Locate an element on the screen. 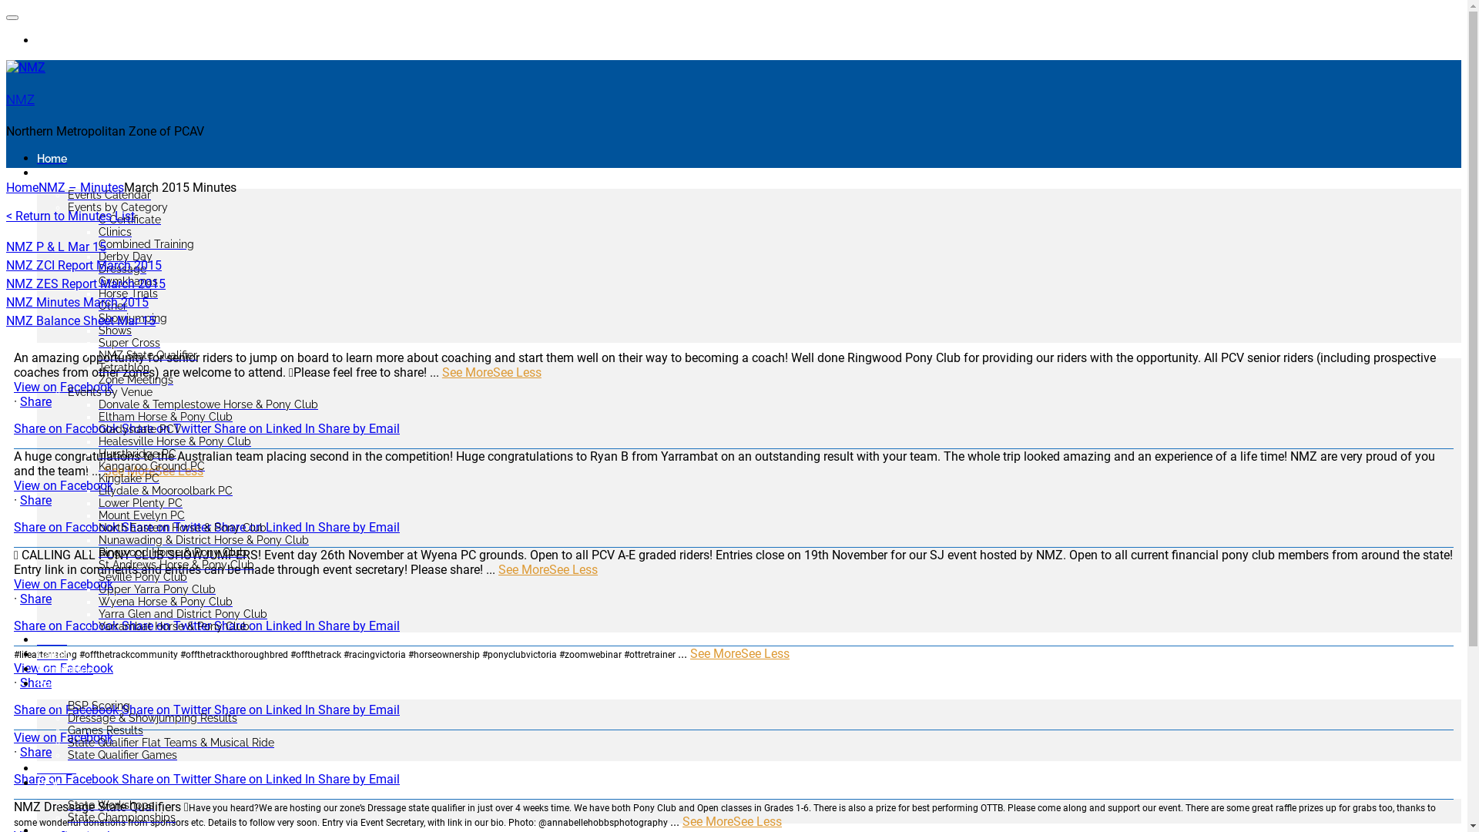 The height and width of the screenshot is (832, 1479). Share is located at coordinates (35, 402).